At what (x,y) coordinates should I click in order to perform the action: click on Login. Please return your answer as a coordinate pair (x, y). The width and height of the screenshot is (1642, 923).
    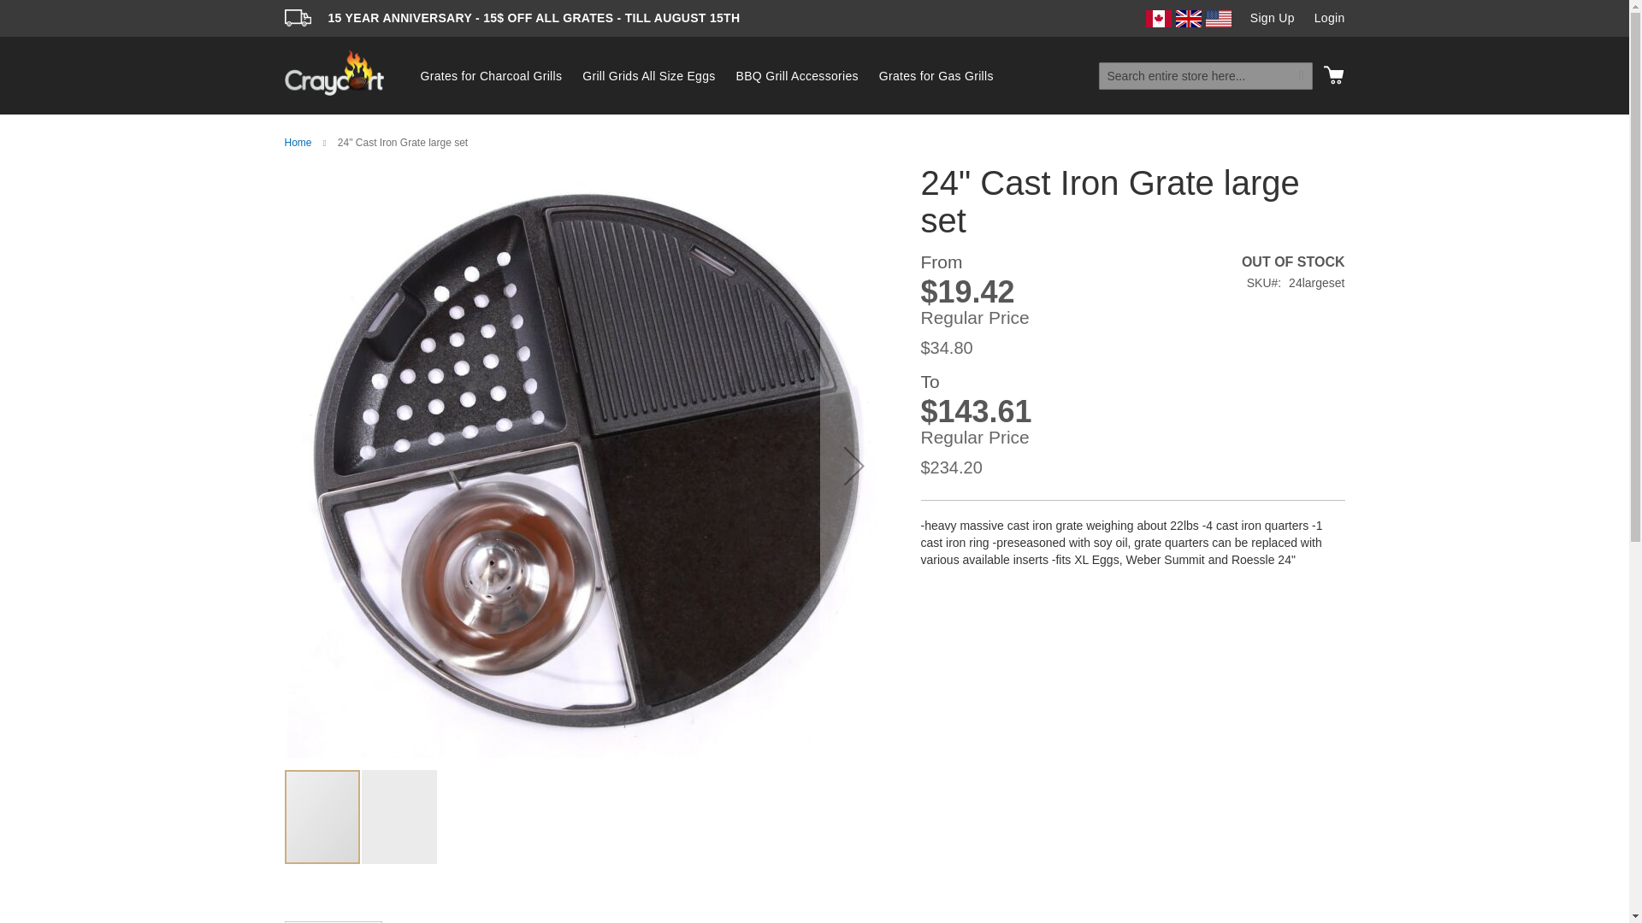
    Looking at the image, I should click on (1329, 19).